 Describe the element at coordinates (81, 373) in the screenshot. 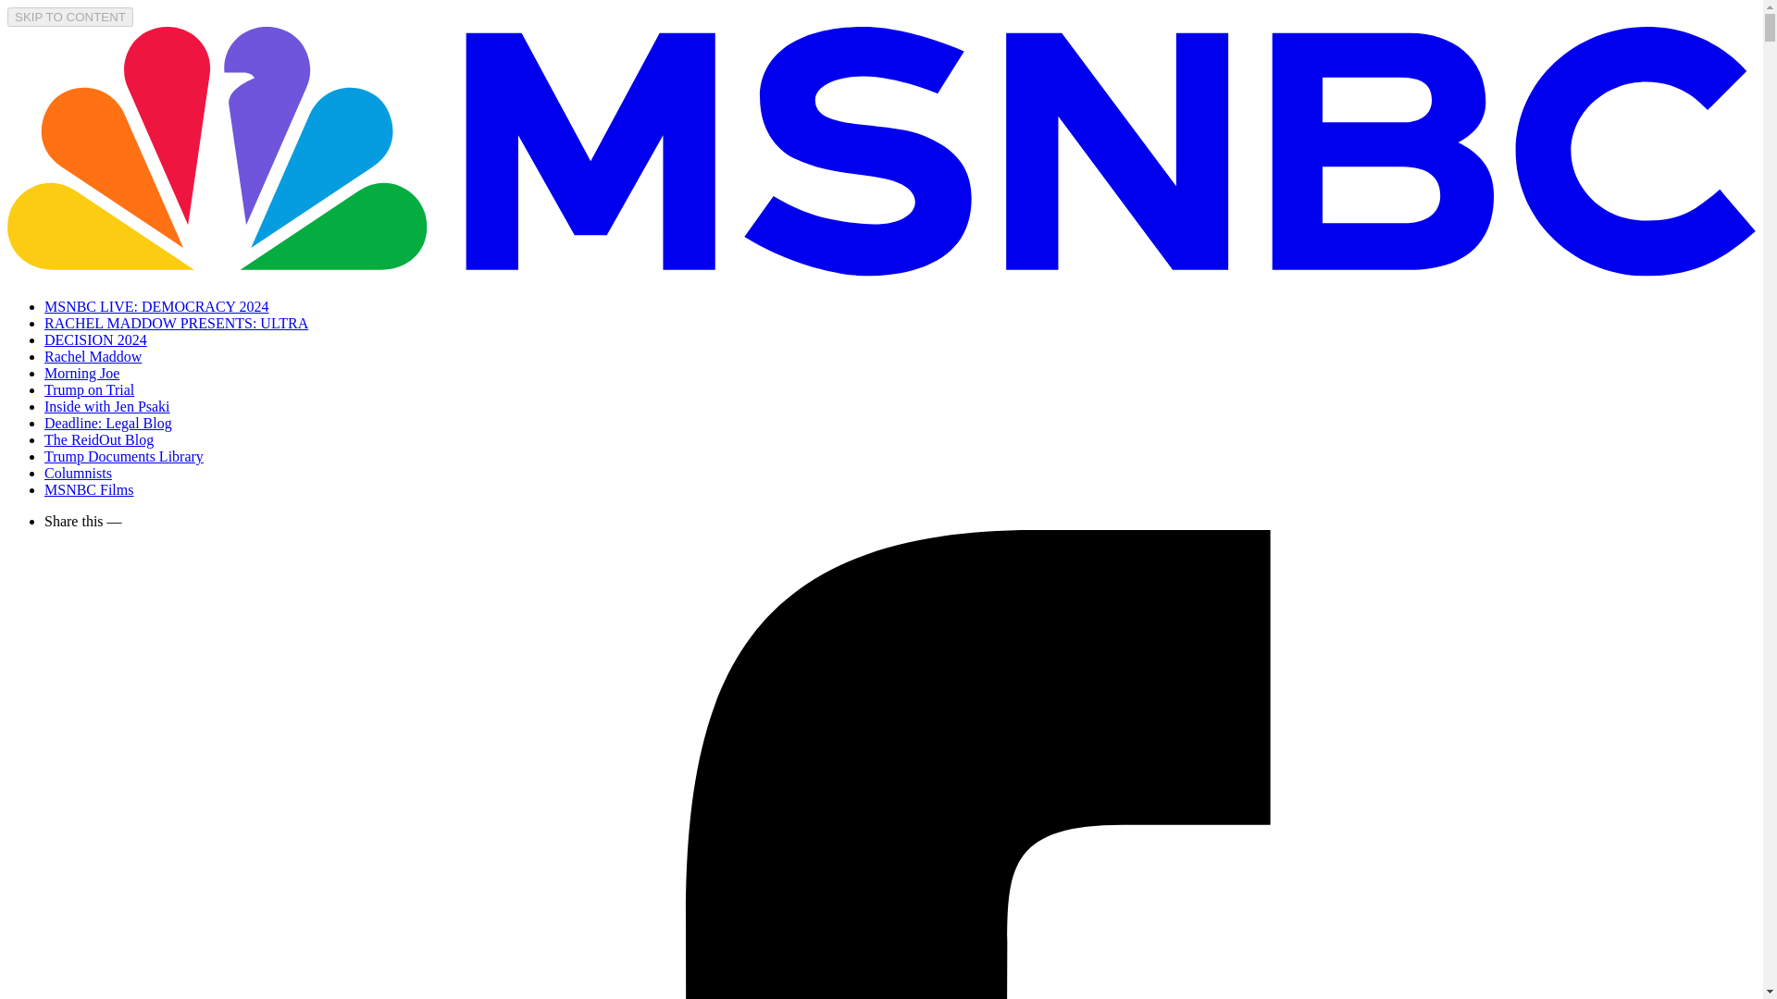

I see `Morning Joe` at that location.